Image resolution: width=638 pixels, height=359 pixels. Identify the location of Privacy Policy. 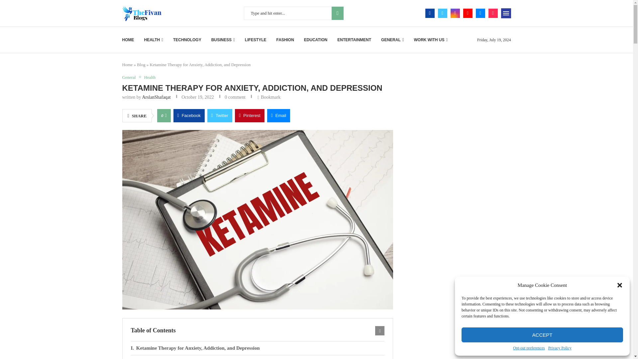
(560, 348).